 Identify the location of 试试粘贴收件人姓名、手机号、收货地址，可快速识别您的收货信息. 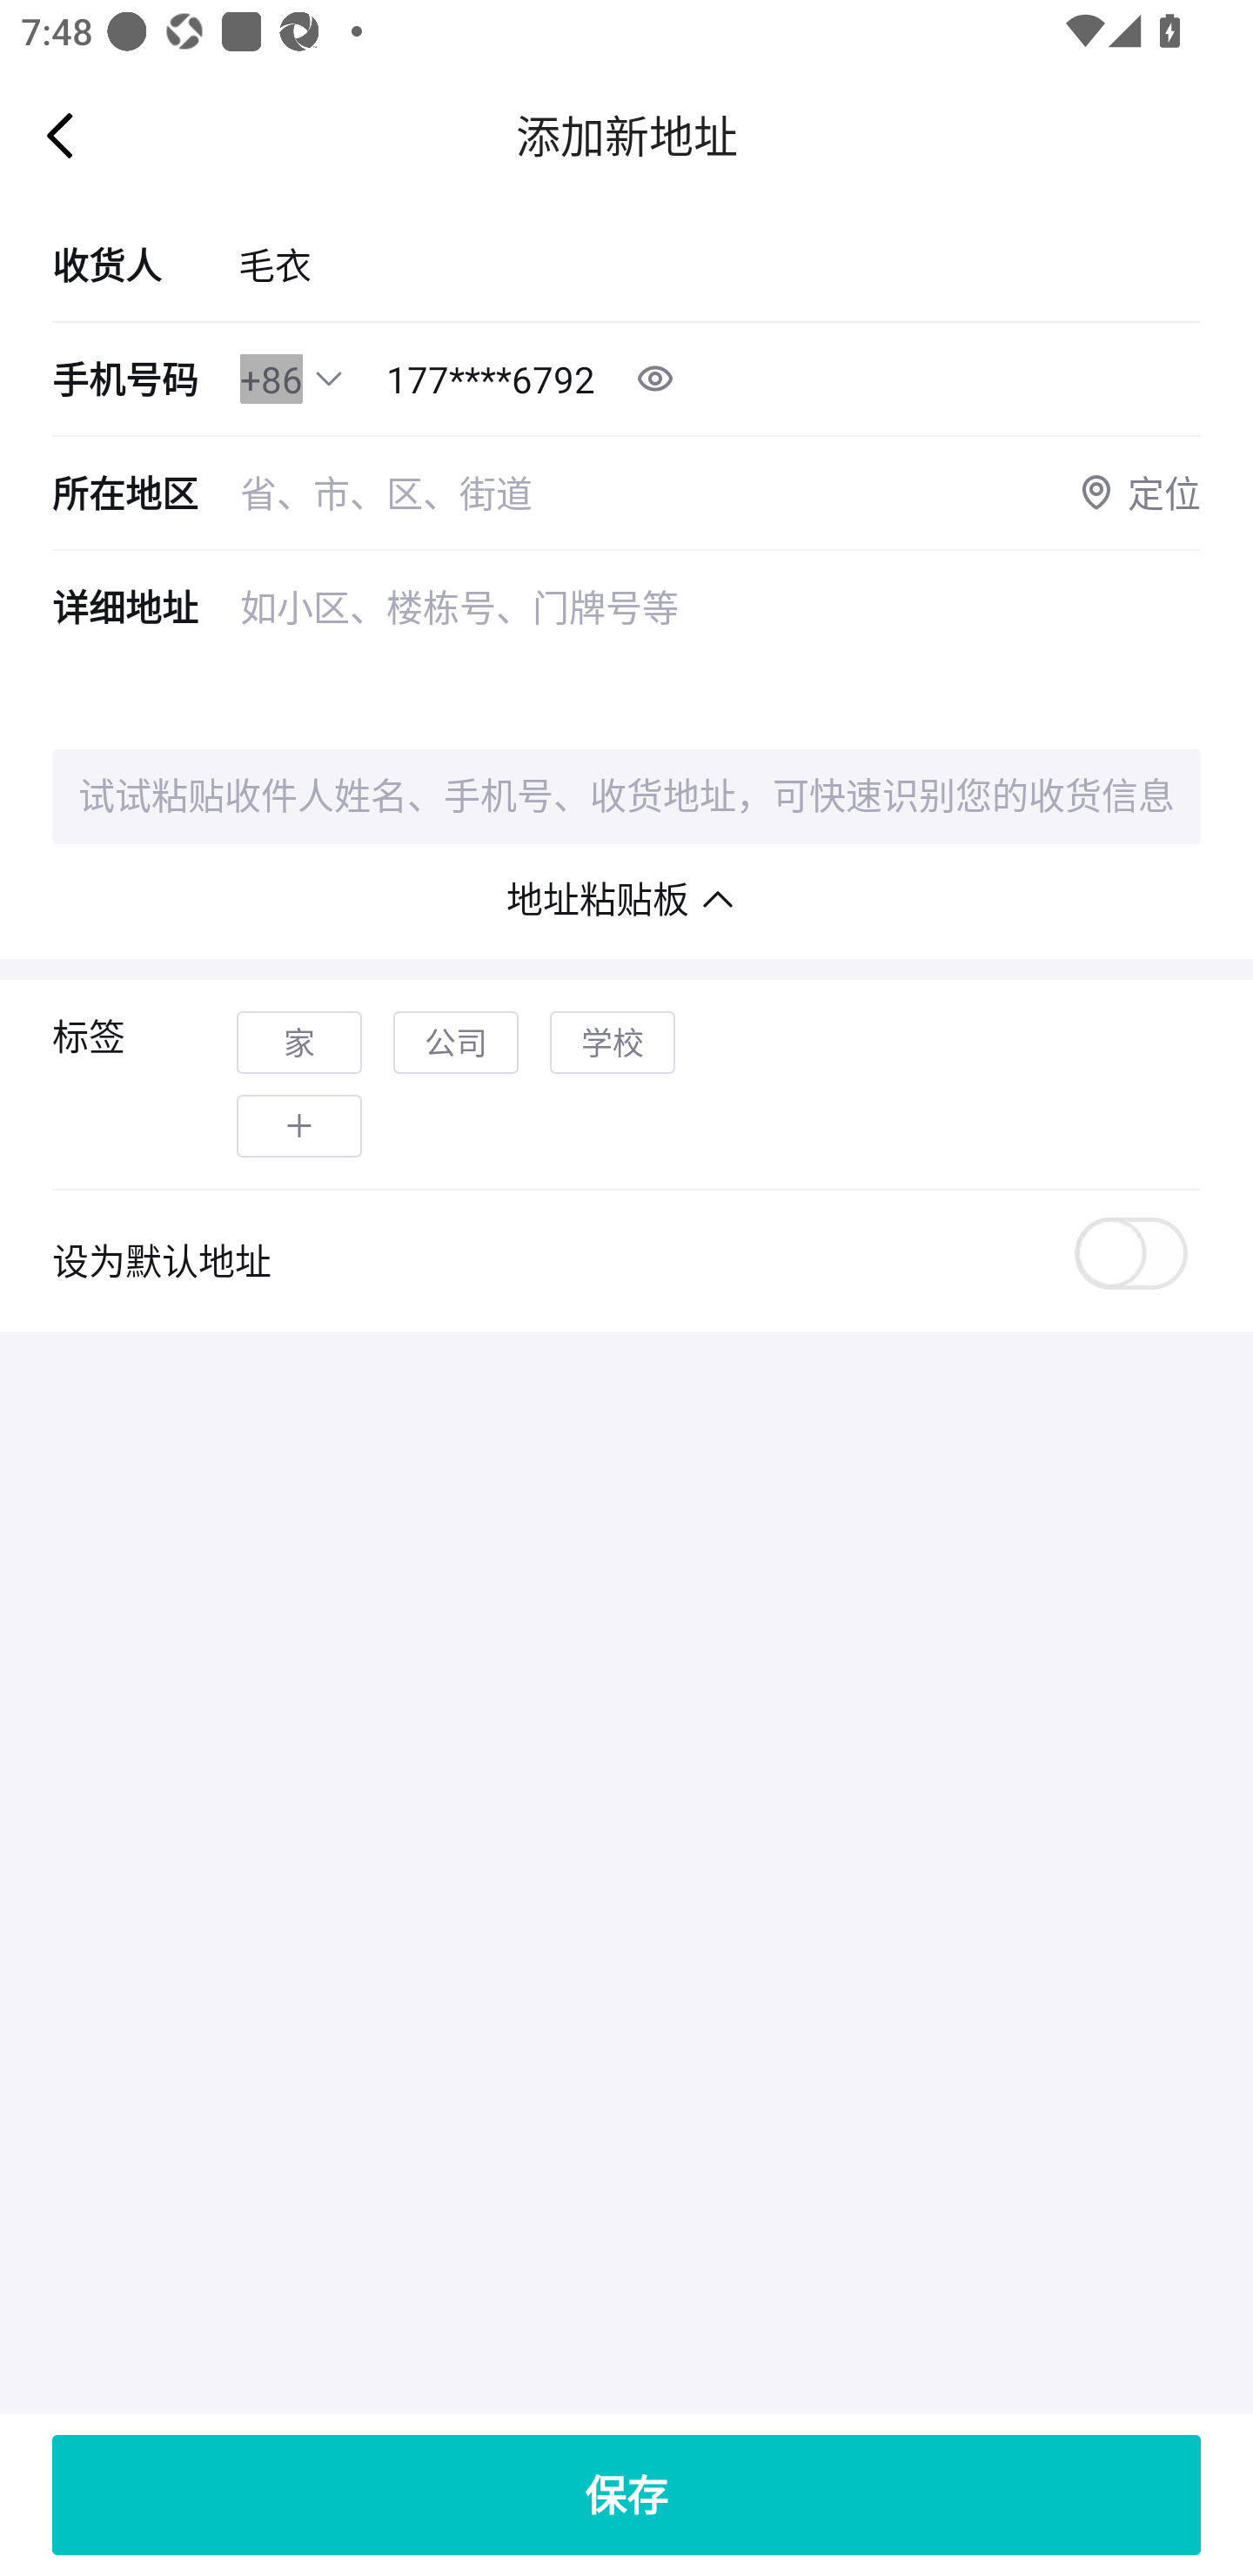
(626, 797).